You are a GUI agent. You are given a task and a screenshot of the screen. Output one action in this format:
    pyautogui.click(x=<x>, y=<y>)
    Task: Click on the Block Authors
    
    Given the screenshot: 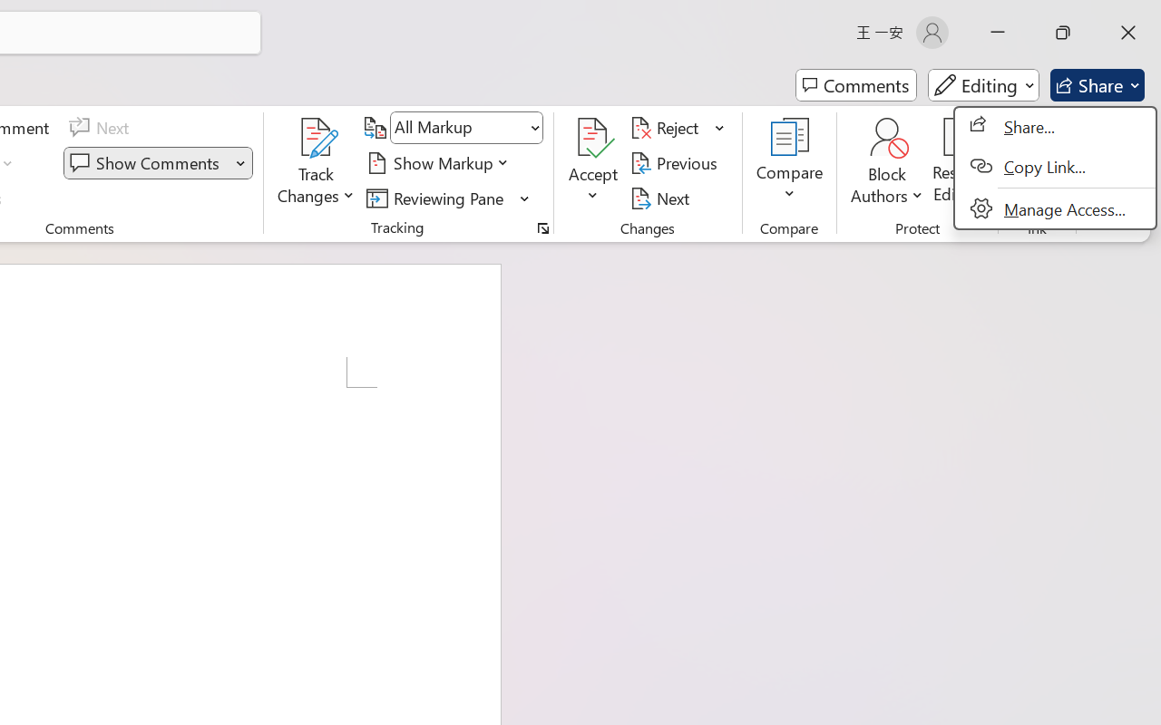 What is the action you would take?
    pyautogui.click(x=887, y=163)
    